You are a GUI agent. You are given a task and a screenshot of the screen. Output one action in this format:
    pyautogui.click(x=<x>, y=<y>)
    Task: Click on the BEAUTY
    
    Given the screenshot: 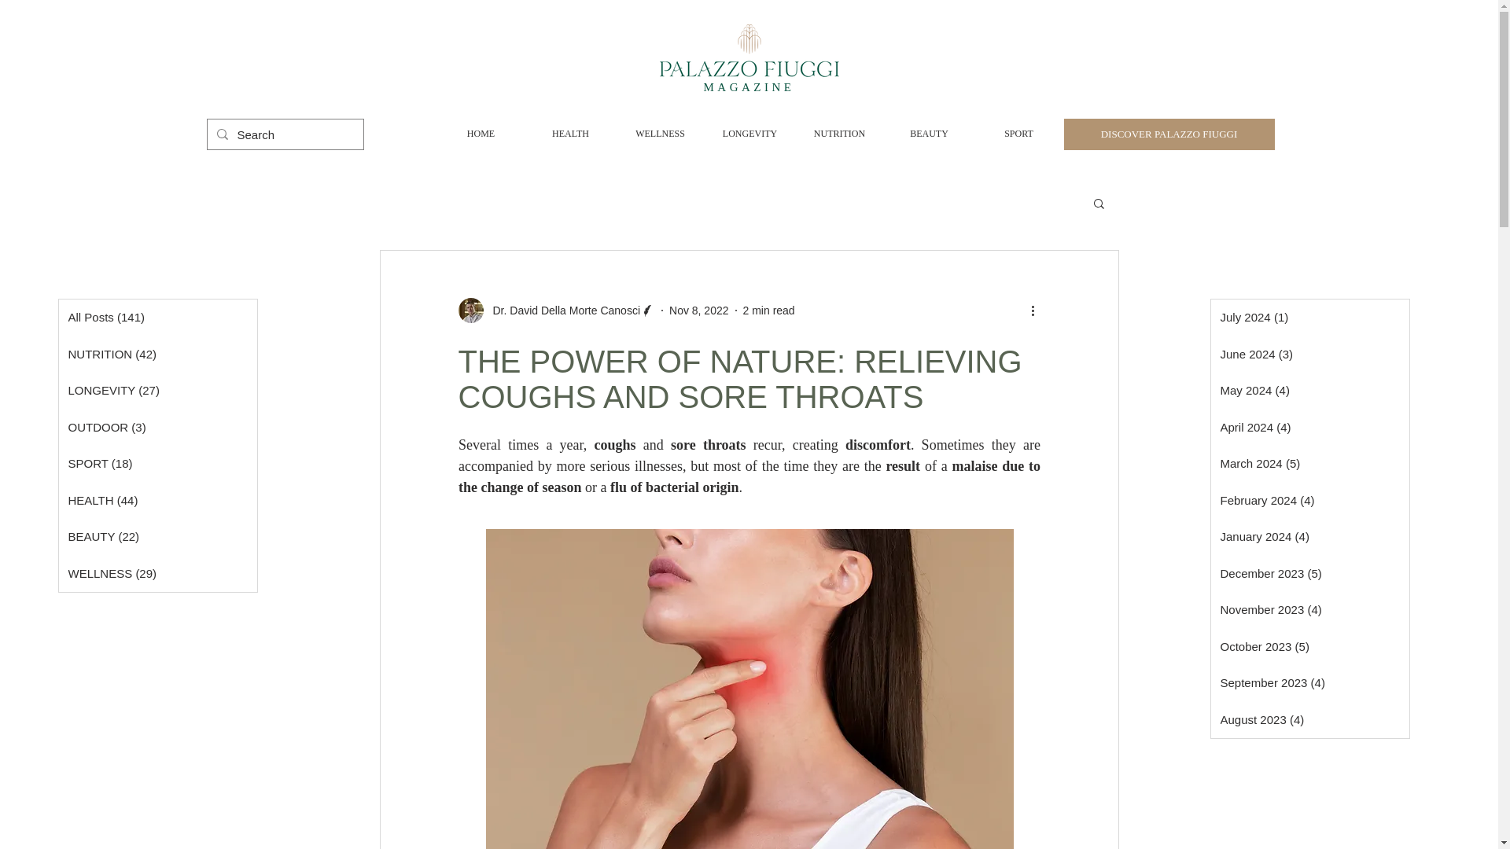 What is the action you would take?
    pyautogui.click(x=928, y=134)
    